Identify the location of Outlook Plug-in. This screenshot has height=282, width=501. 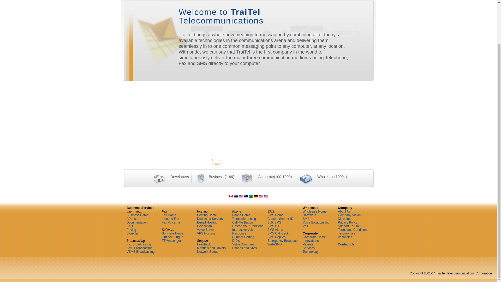
(172, 237).